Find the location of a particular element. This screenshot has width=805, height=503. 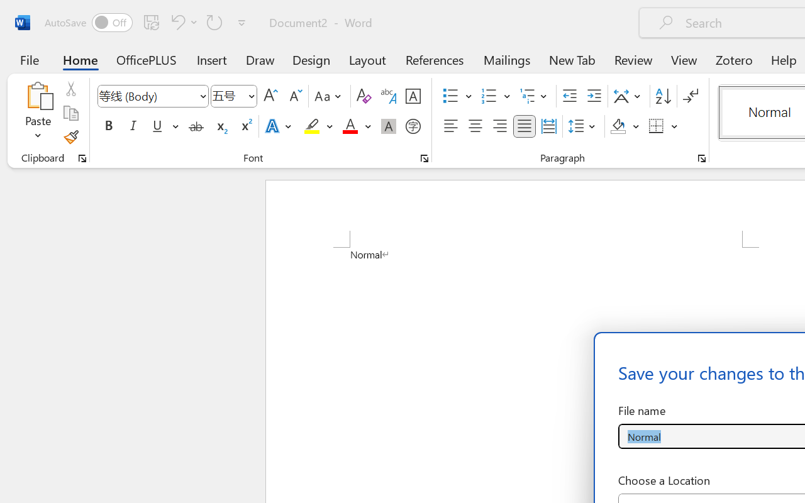

Office Clipboard... is located at coordinates (82, 158).